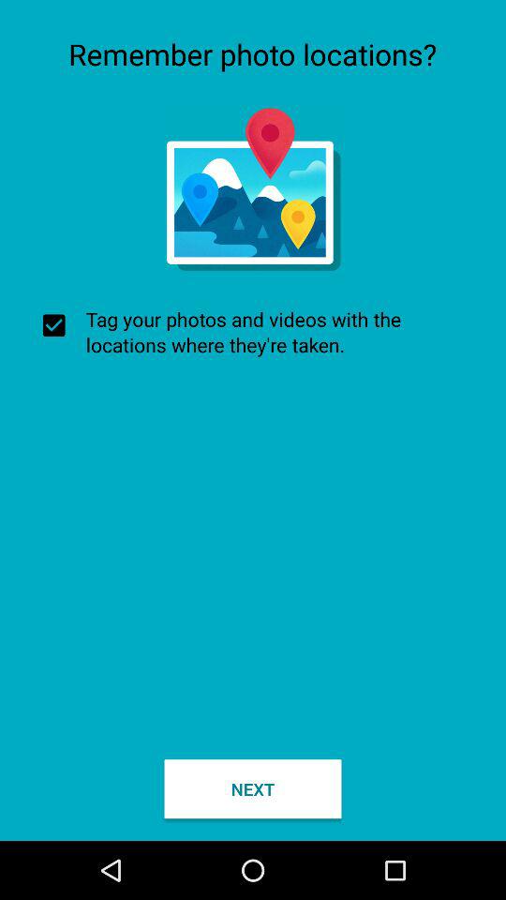 Image resolution: width=506 pixels, height=900 pixels. What do you see at coordinates (253, 332) in the screenshot?
I see `tap icon above next` at bounding box center [253, 332].